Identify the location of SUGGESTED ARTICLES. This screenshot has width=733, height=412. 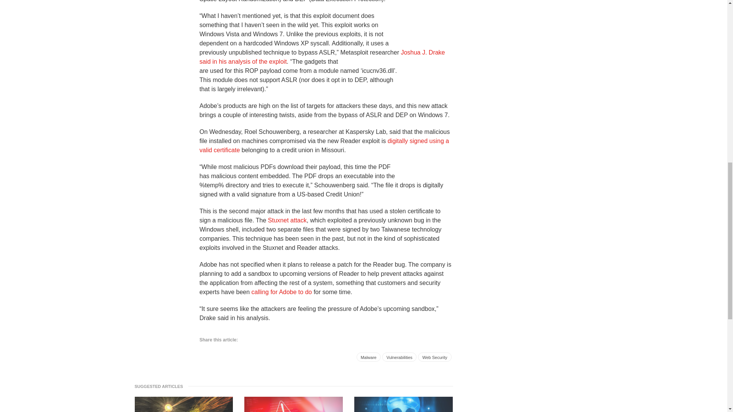
(161, 386).